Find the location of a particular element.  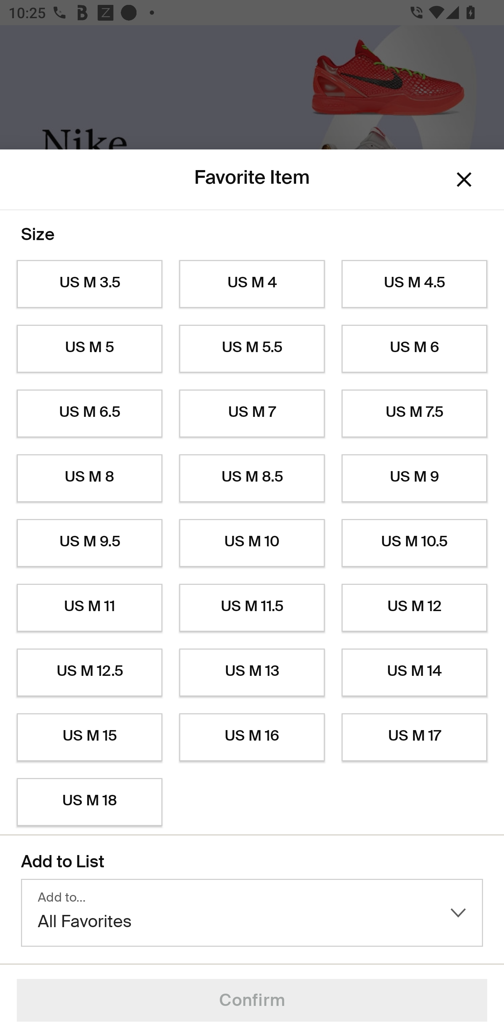

Add to… All Favorites is located at coordinates (252, 913).